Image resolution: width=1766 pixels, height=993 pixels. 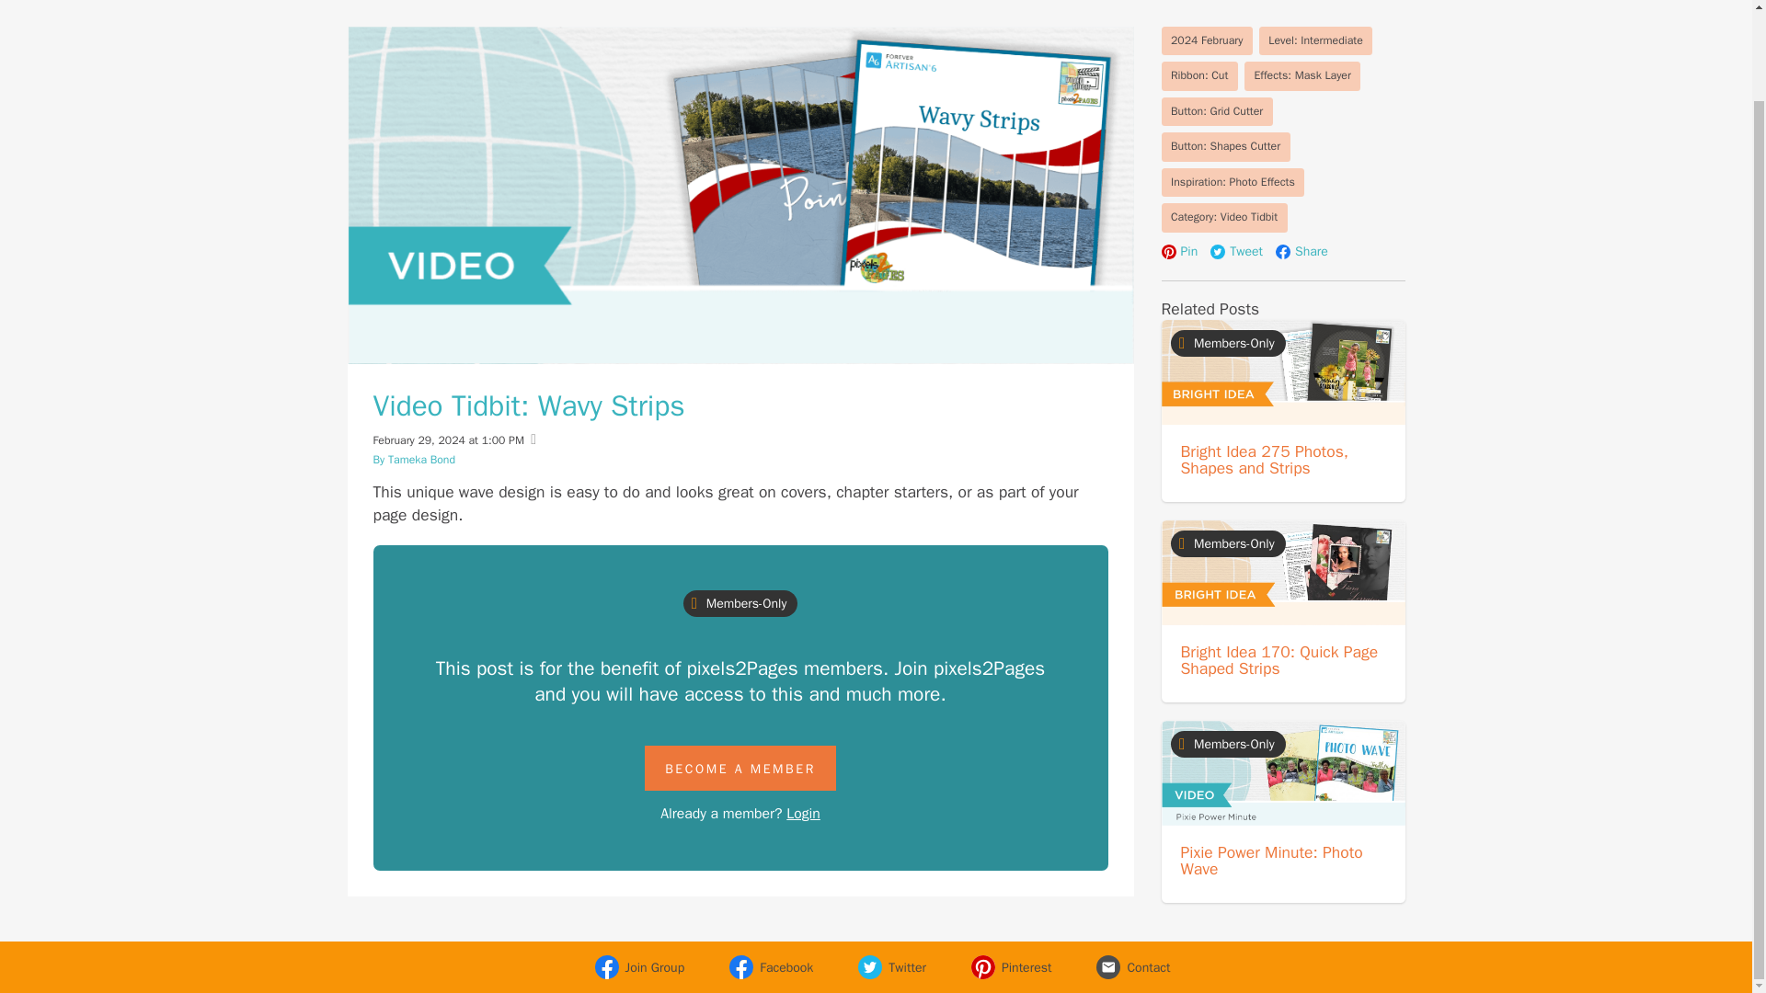 I want to click on Bright Idea 170: Quick Page Shaped Strips, so click(x=1280, y=659).